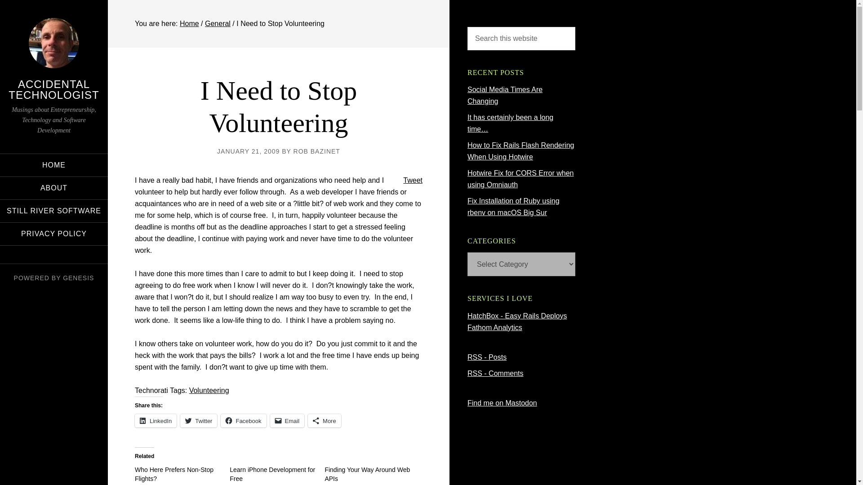 The height and width of the screenshot is (485, 863). What do you see at coordinates (54, 89) in the screenshot?
I see `ACCIDENTAL TECHNOLOGIST` at bounding box center [54, 89].